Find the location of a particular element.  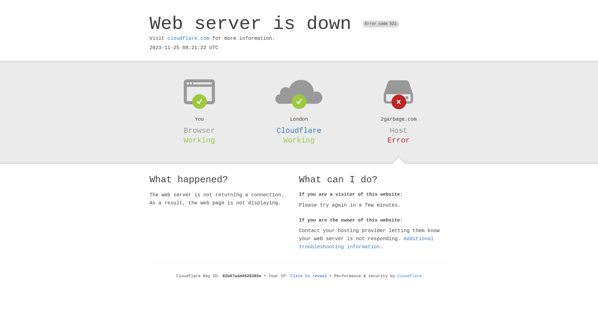

Cloudflare is located at coordinates (299, 131).